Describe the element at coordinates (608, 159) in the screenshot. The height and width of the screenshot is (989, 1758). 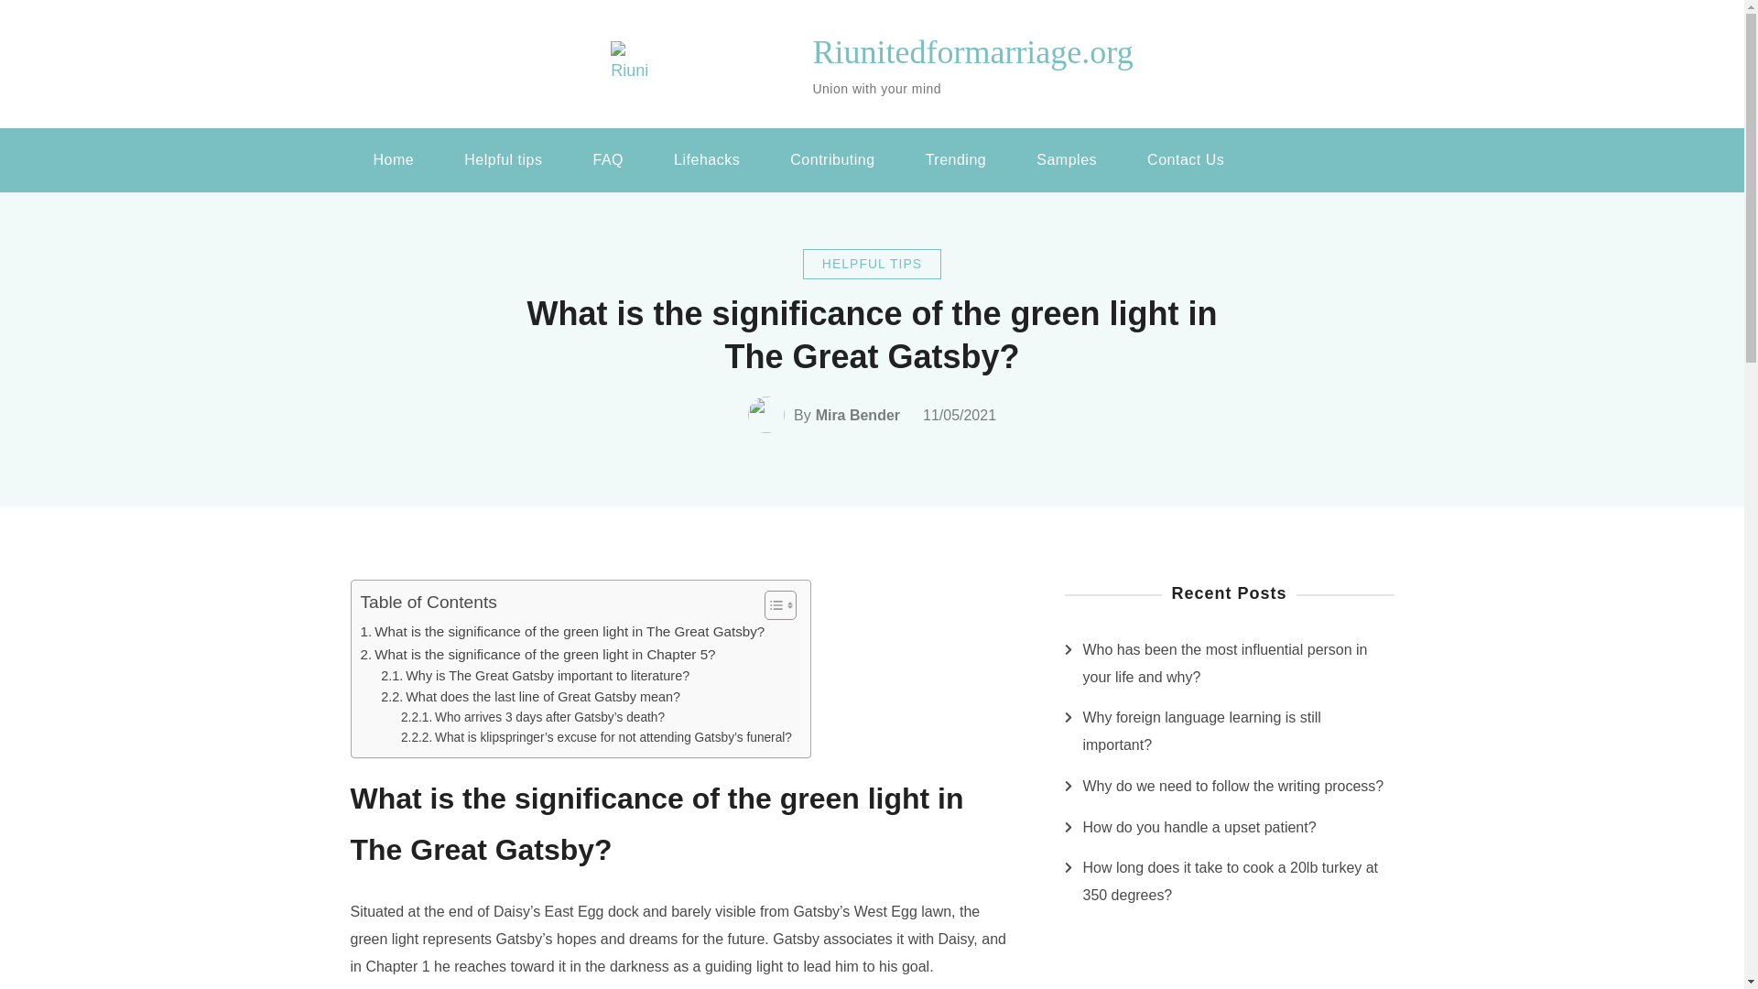
I see `FAQ` at that location.